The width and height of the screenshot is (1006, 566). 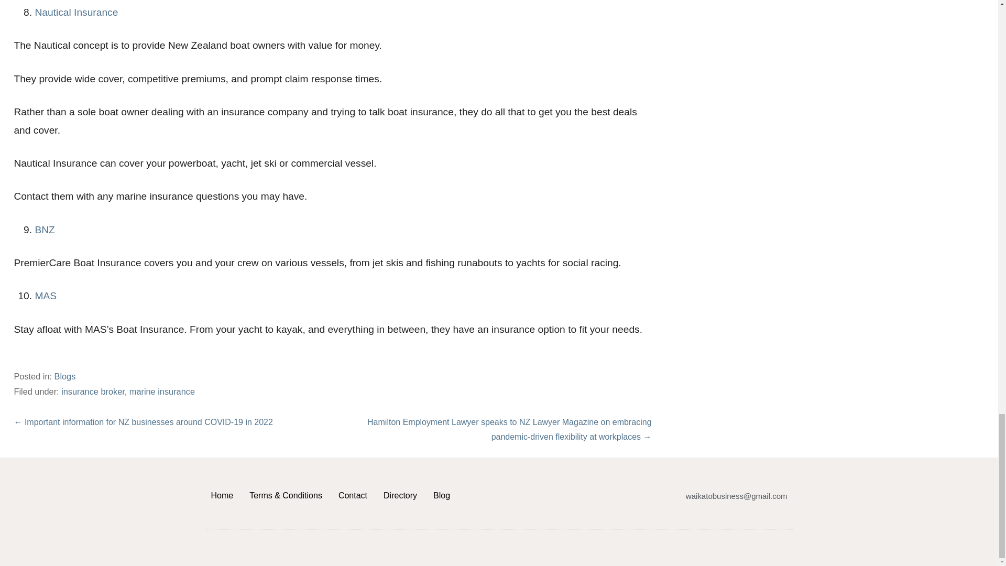 What do you see at coordinates (75, 12) in the screenshot?
I see `Nautical Insurance` at bounding box center [75, 12].